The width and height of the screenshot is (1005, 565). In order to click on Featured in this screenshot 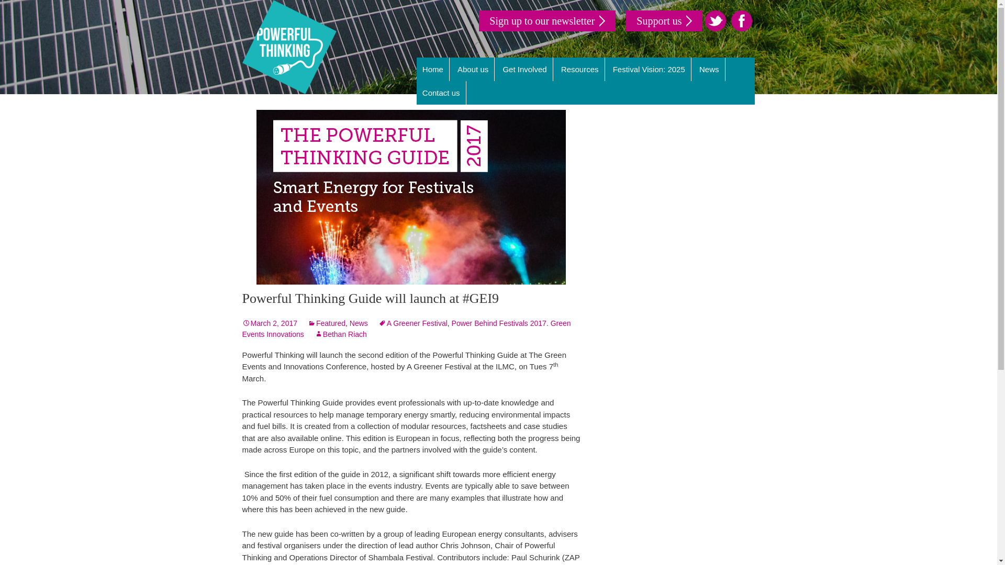, I will do `click(327, 323)`.